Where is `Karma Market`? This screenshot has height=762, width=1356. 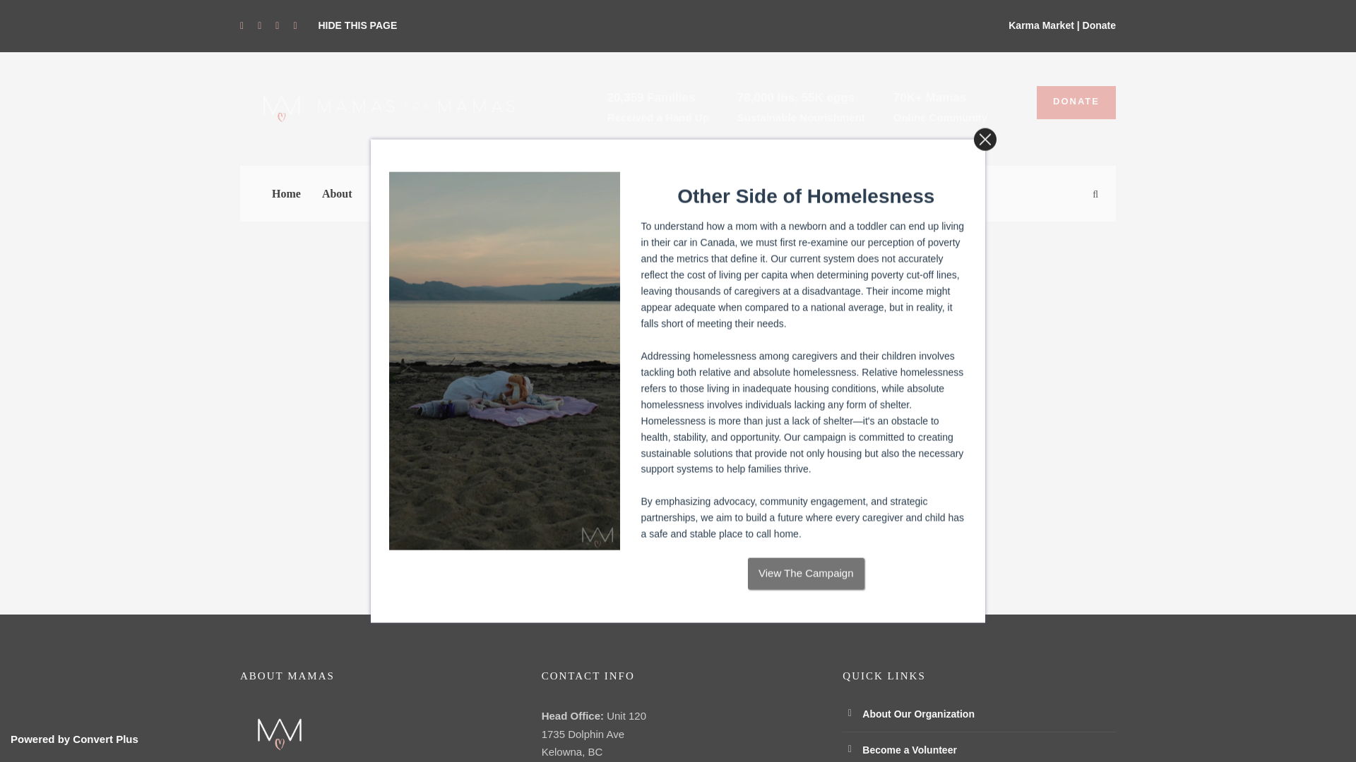
Karma Market is located at coordinates (1041, 25).